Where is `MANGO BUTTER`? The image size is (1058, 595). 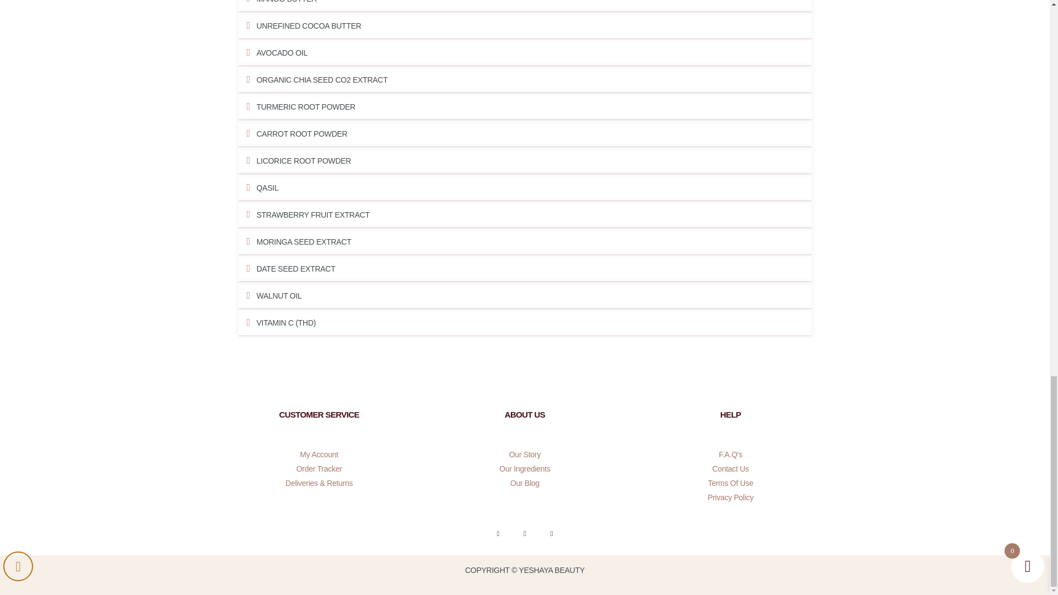 MANGO BUTTER is located at coordinates (287, 2).